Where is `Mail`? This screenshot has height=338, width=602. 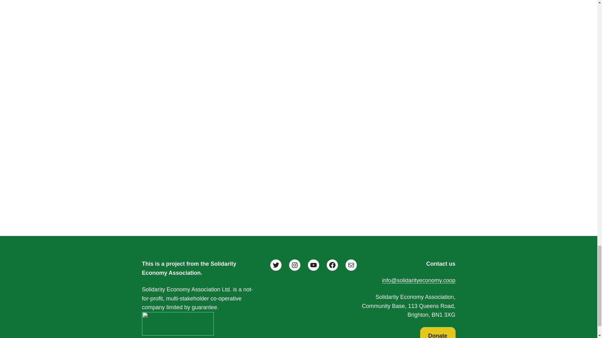
Mail is located at coordinates (351, 265).